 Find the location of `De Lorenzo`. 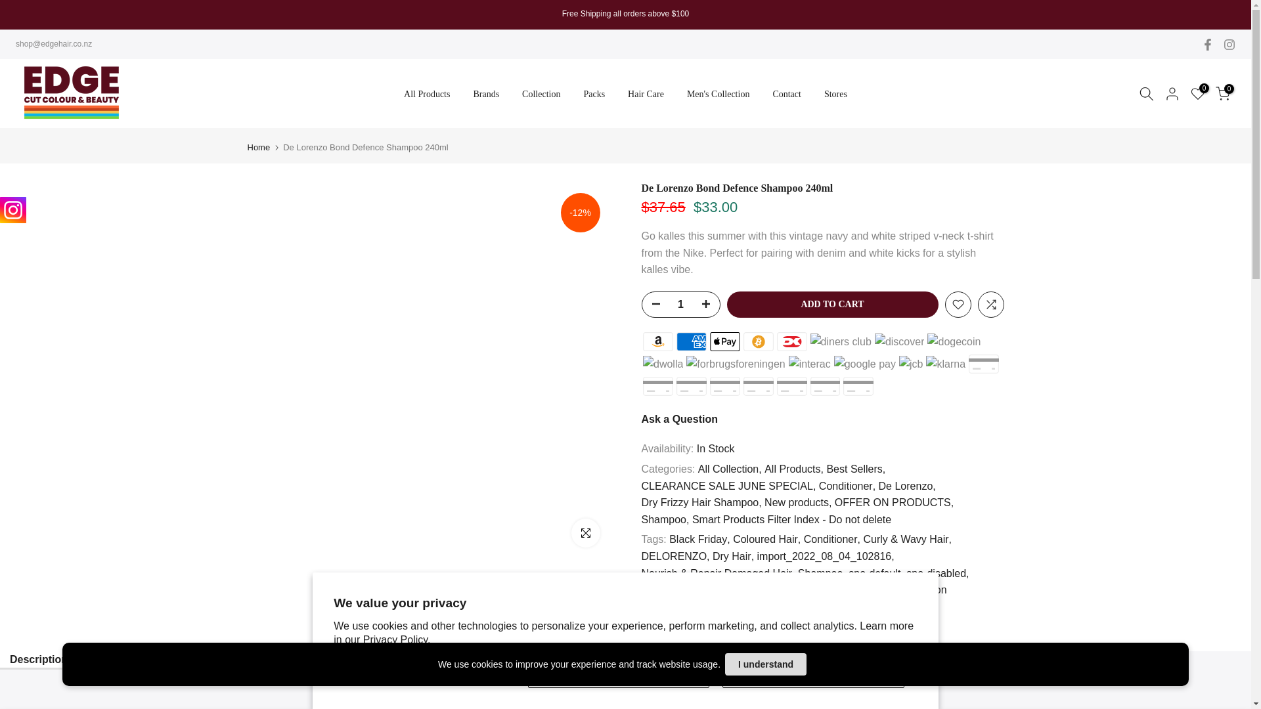

De Lorenzo is located at coordinates (907, 486).